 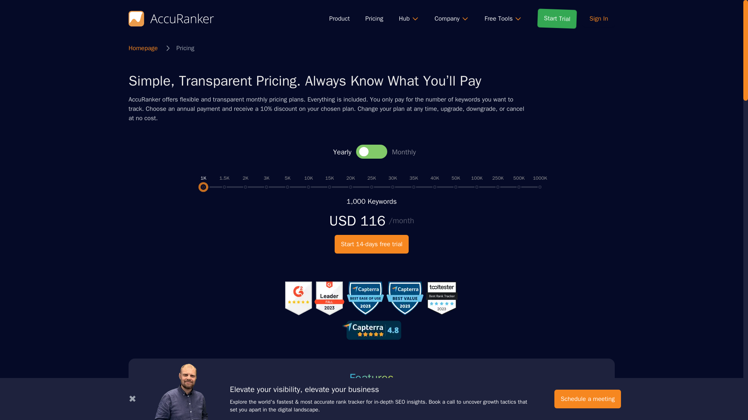 What do you see at coordinates (557, 19) in the screenshot?
I see `Start Trial` at bounding box center [557, 19].